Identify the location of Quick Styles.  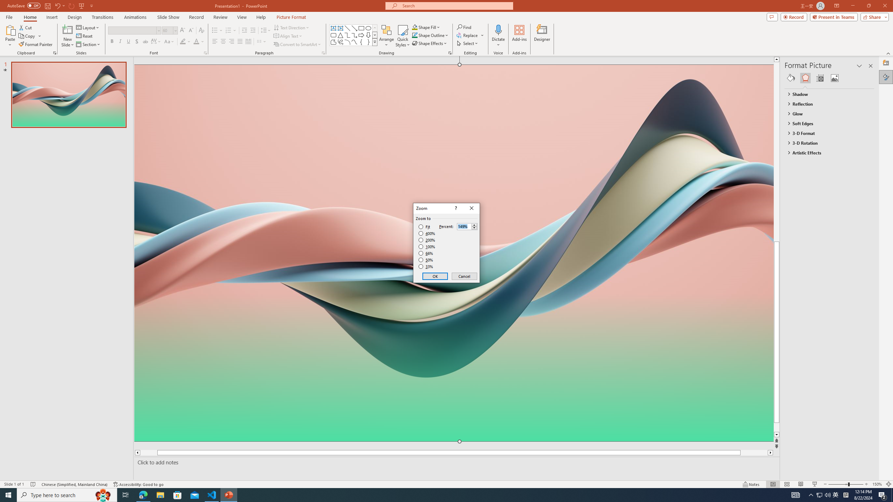
(403, 36).